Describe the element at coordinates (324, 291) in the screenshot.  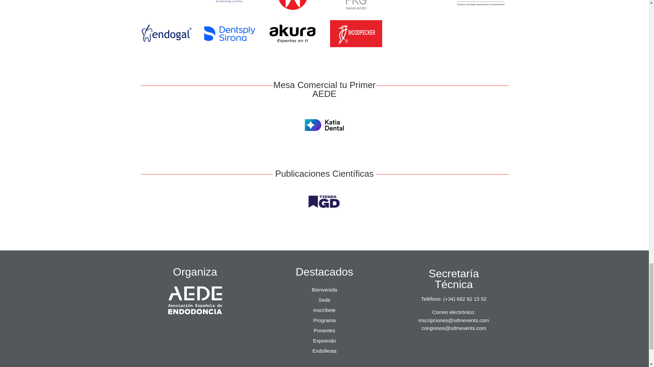
I see `Bienvenida` at that location.